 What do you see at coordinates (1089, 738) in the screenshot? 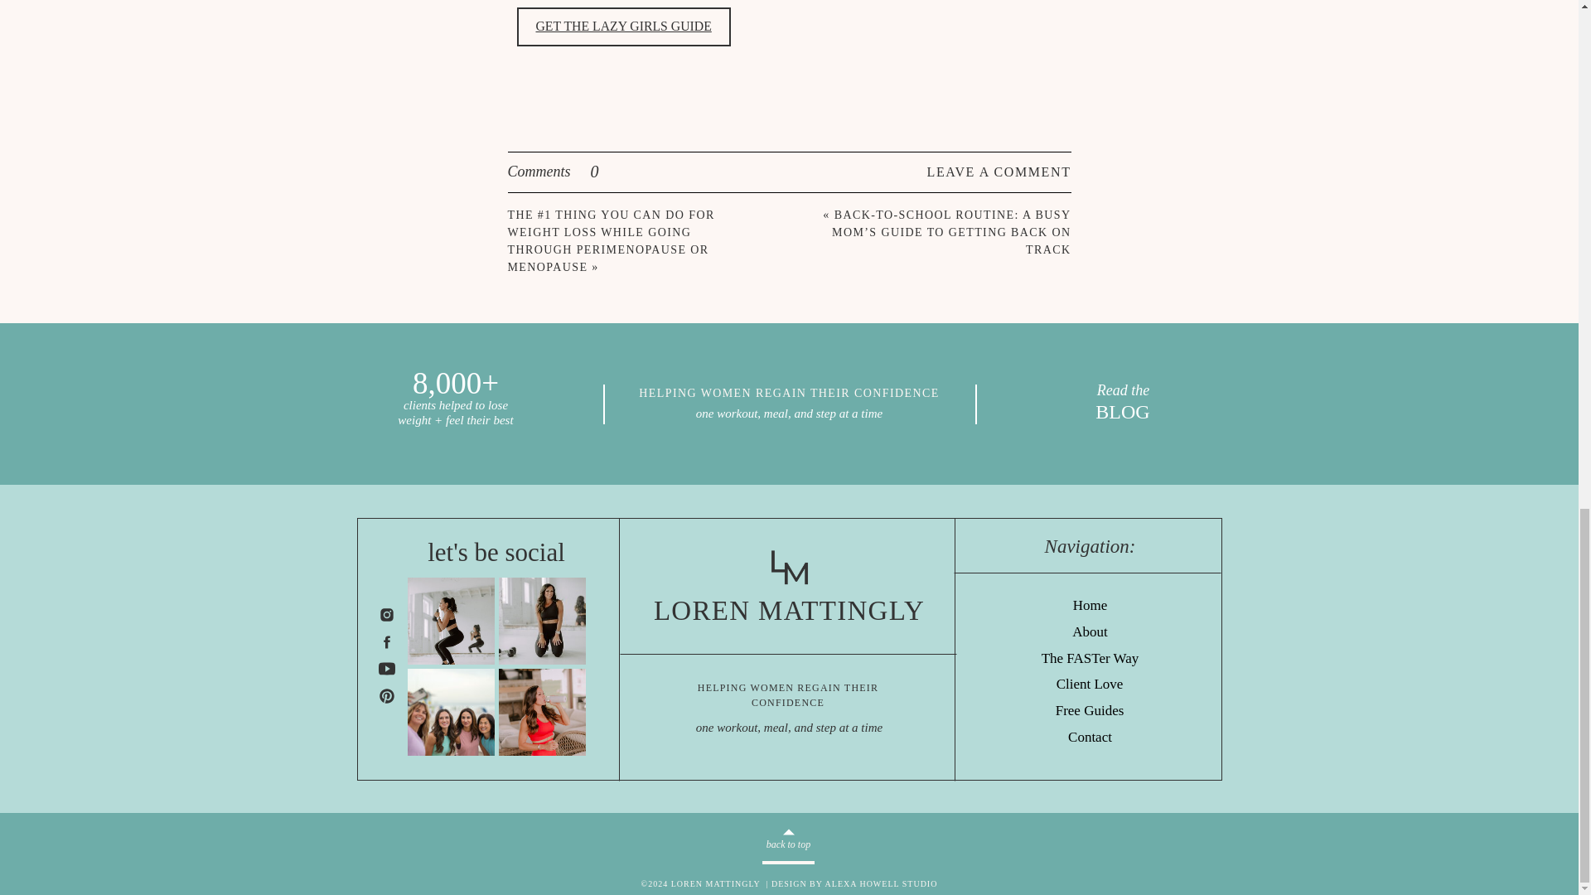
I see `Contact` at bounding box center [1089, 738].